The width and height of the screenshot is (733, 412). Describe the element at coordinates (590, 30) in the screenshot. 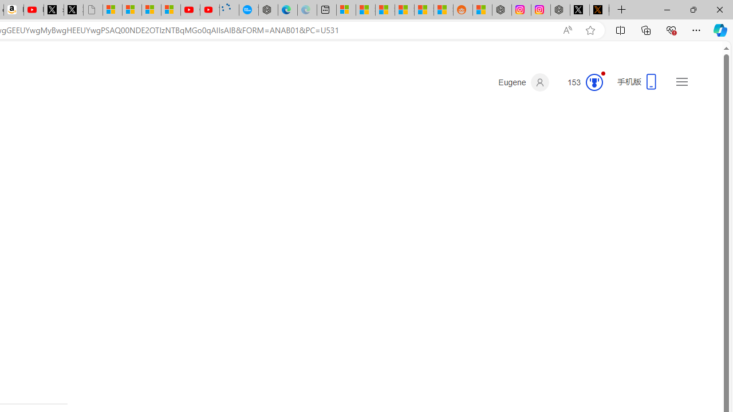

I see `Add this page to favorites (Ctrl+D)` at that location.